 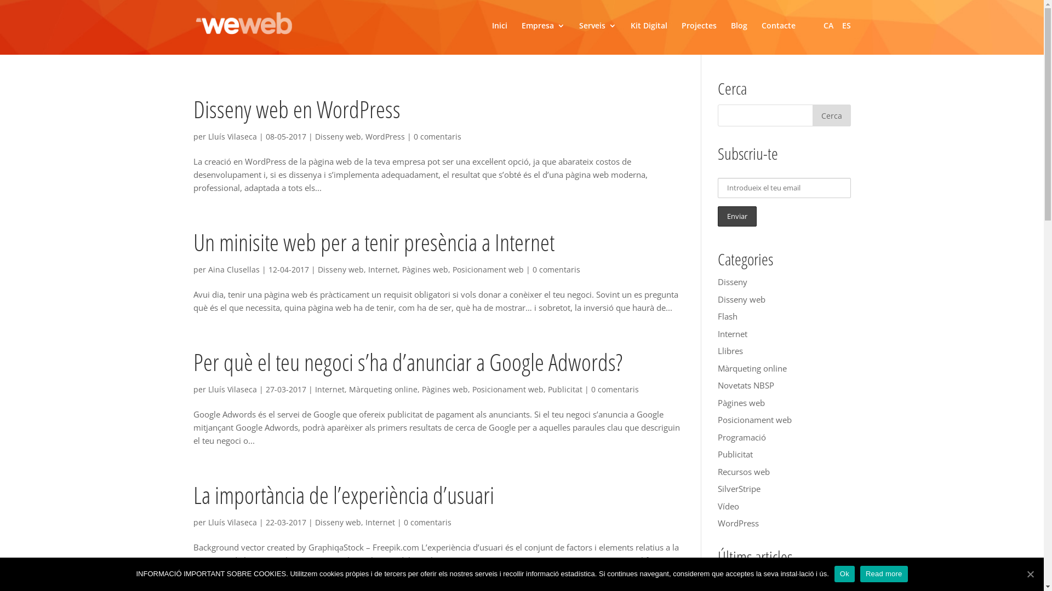 I want to click on Read more, so click(x=884, y=574).